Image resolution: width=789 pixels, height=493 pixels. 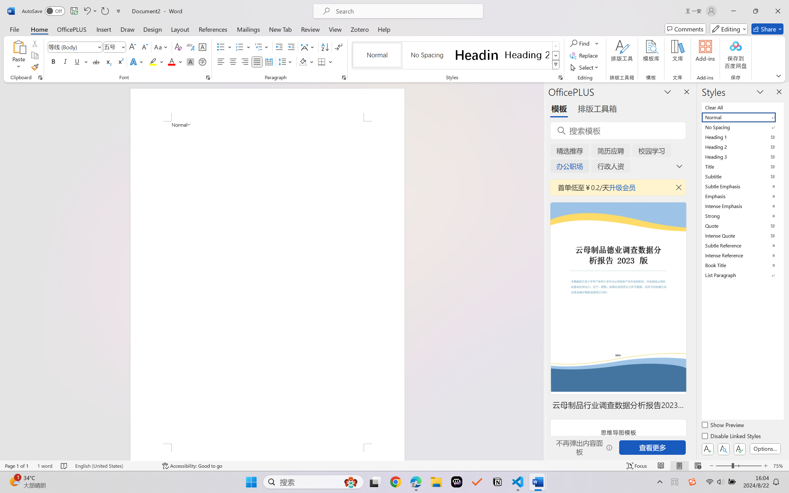 What do you see at coordinates (35, 55) in the screenshot?
I see `Copy` at bounding box center [35, 55].